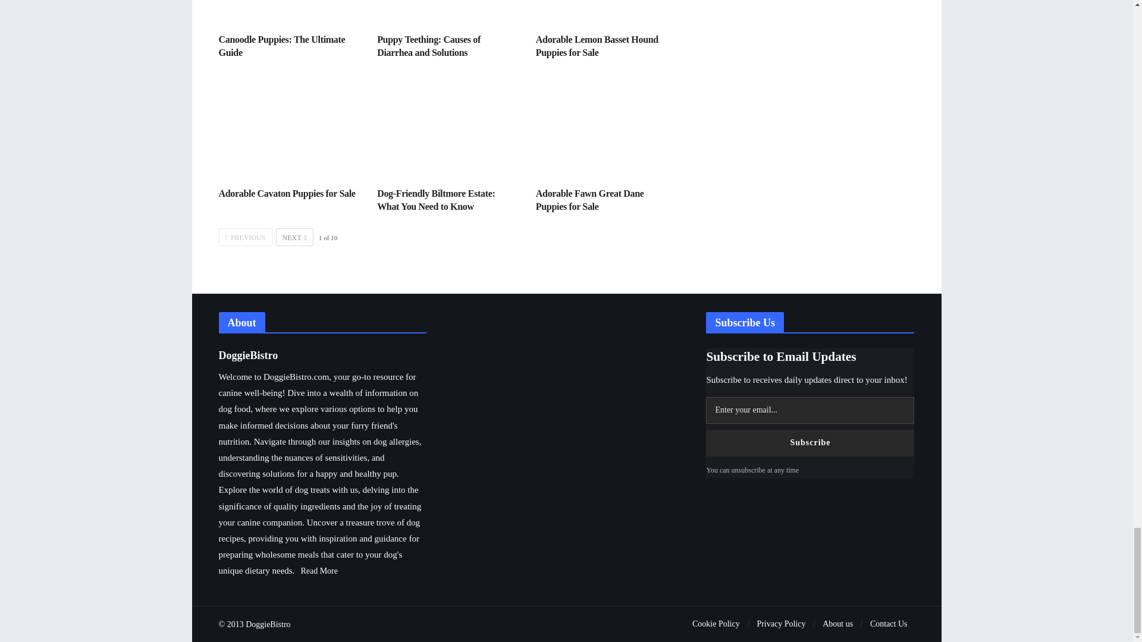 This screenshot has height=642, width=1142. Describe the element at coordinates (597, 46) in the screenshot. I see `Adorable Lemon Basset Hound Puppies for Sale` at that location.